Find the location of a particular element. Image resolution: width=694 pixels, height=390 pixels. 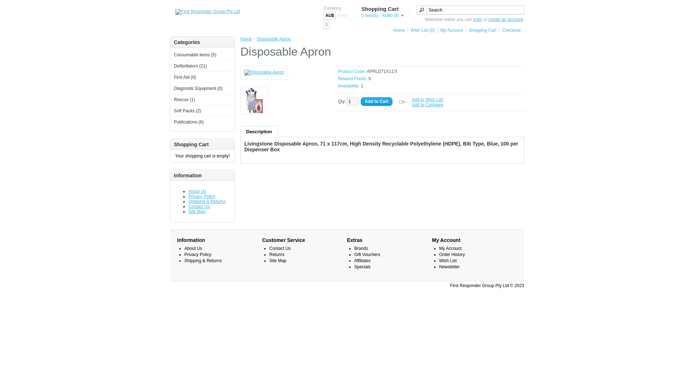

Home is located at coordinates (398, 30).